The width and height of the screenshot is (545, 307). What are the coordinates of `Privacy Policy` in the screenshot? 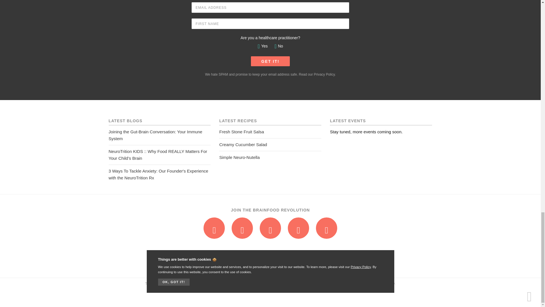 It's located at (324, 74).